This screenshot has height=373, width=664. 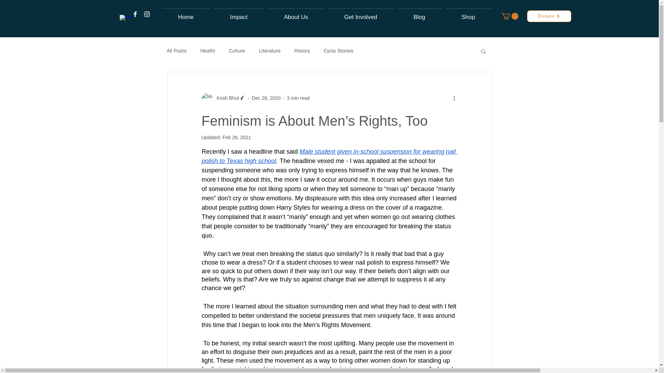 I want to click on About Us, so click(x=296, y=14).